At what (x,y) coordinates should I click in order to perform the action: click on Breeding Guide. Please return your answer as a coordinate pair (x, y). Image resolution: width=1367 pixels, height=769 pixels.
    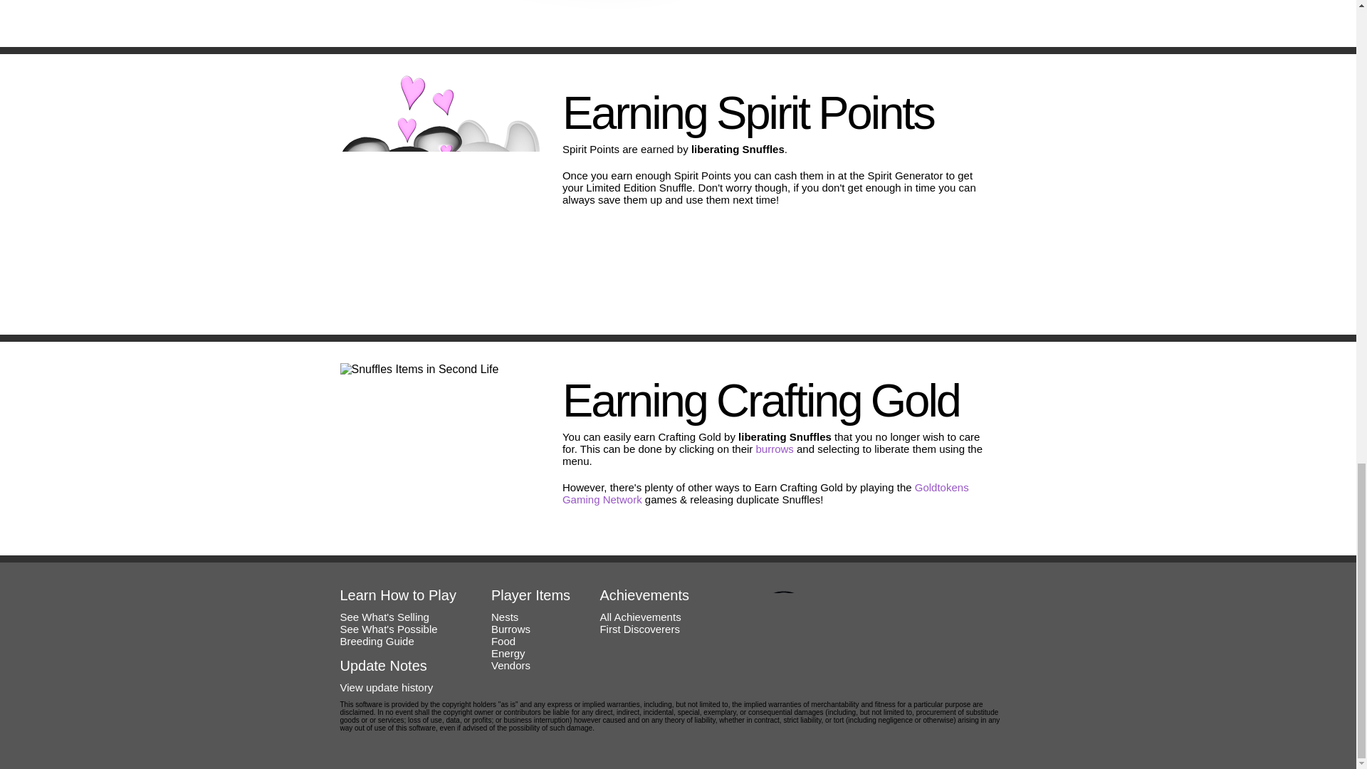
    Looking at the image, I should click on (377, 641).